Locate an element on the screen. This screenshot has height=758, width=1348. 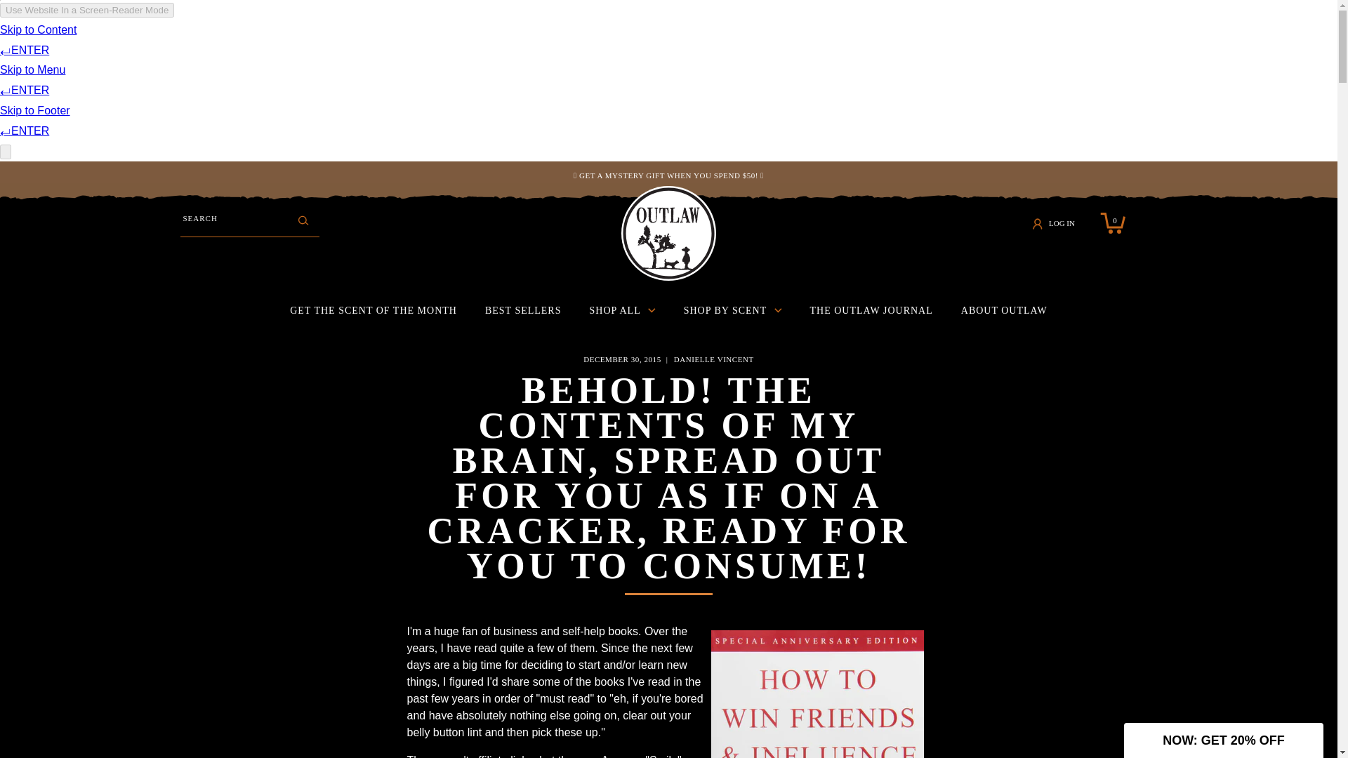
BEST SELLERS is located at coordinates (374, 311).